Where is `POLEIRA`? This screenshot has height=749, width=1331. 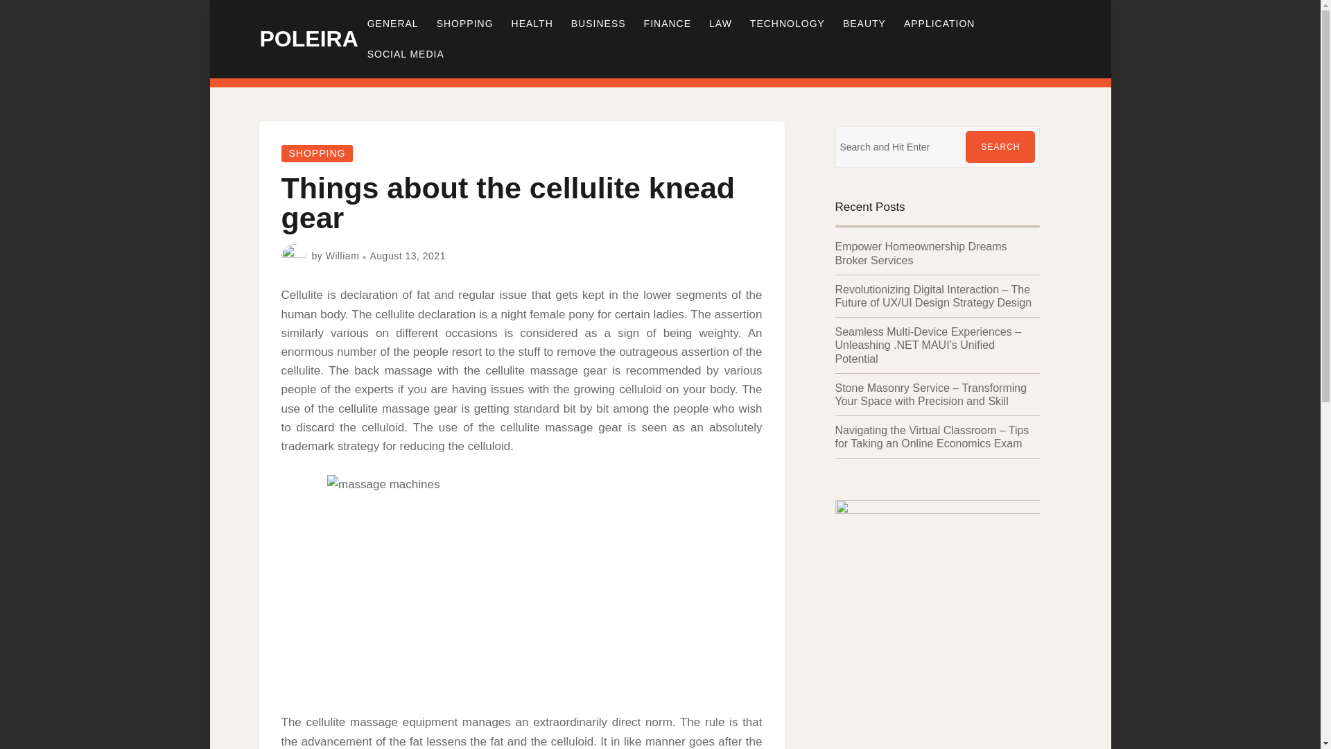 POLEIRA is located at coordinates (308, 39).